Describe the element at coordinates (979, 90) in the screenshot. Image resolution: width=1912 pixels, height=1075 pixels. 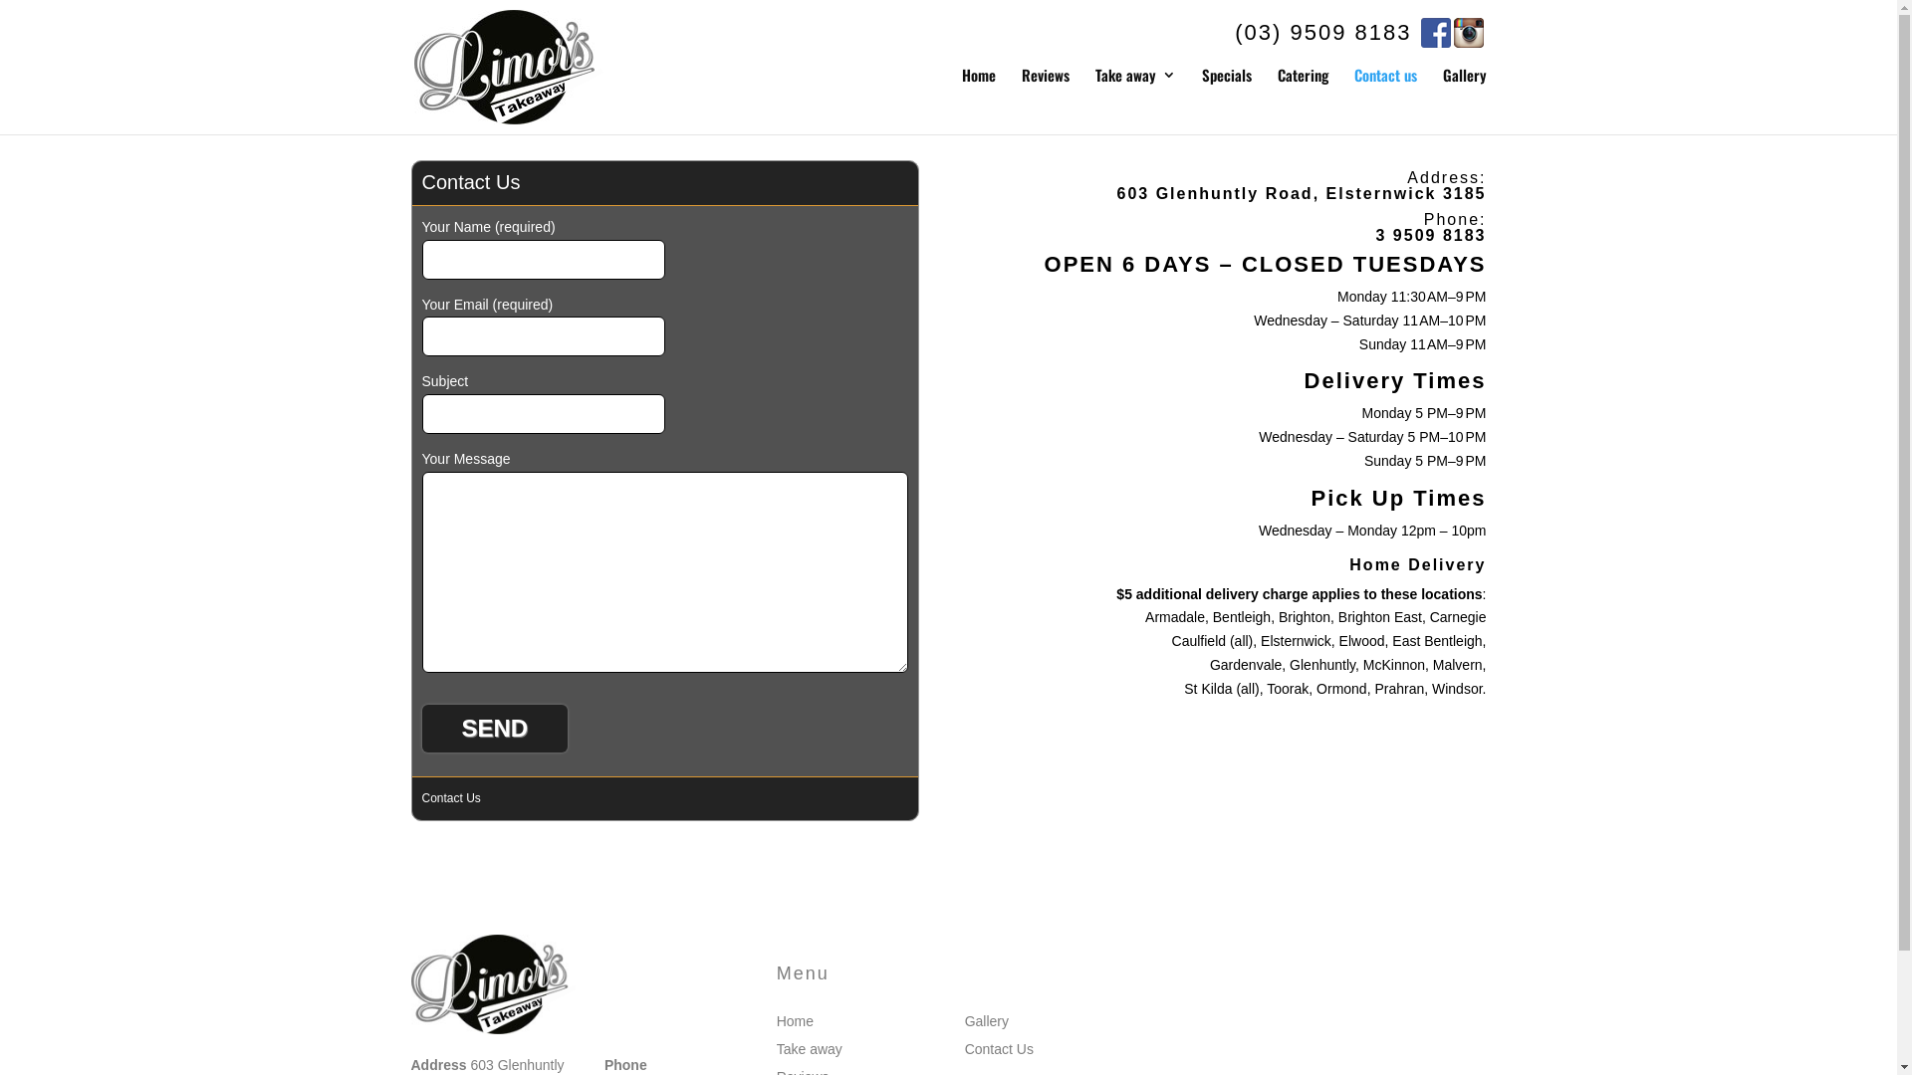
I see `Home` at that location.